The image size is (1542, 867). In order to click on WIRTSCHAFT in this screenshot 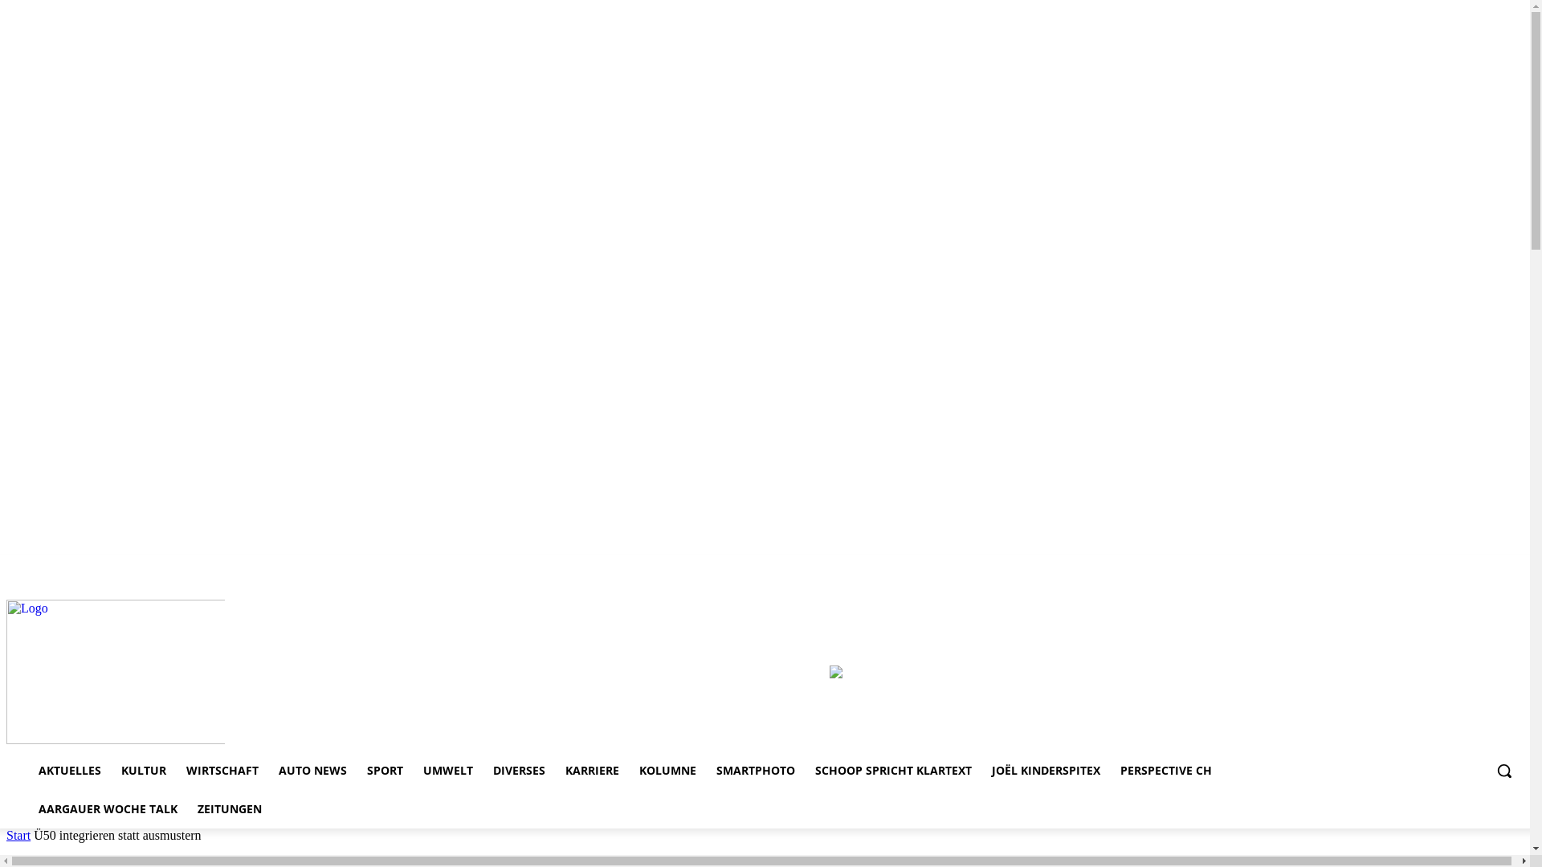, I will do `click(222, 771)`.